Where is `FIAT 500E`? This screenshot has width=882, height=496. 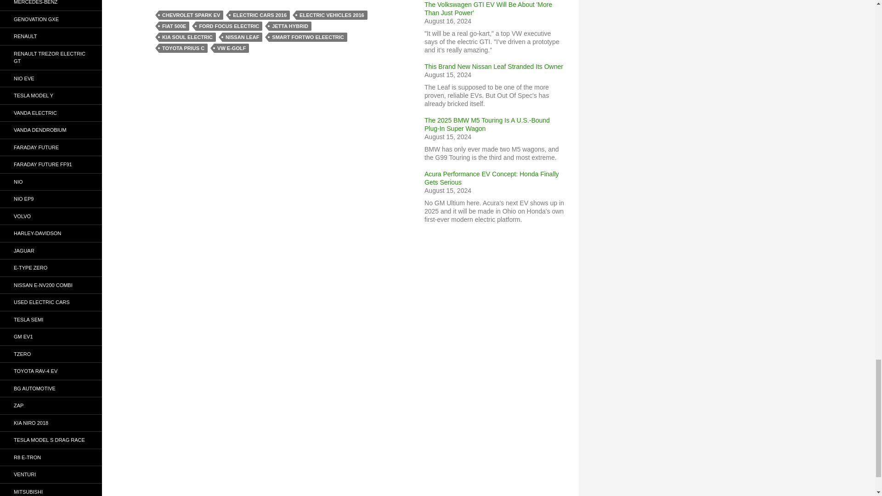
FIAT 500E is located at coordinates (174, 26).